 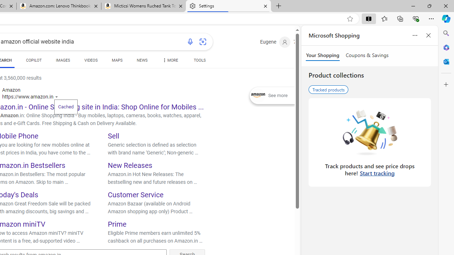 What do you see at coordinates (258, 96) in the screenshot?
I see `Expand` at bounding box center [258, 96].